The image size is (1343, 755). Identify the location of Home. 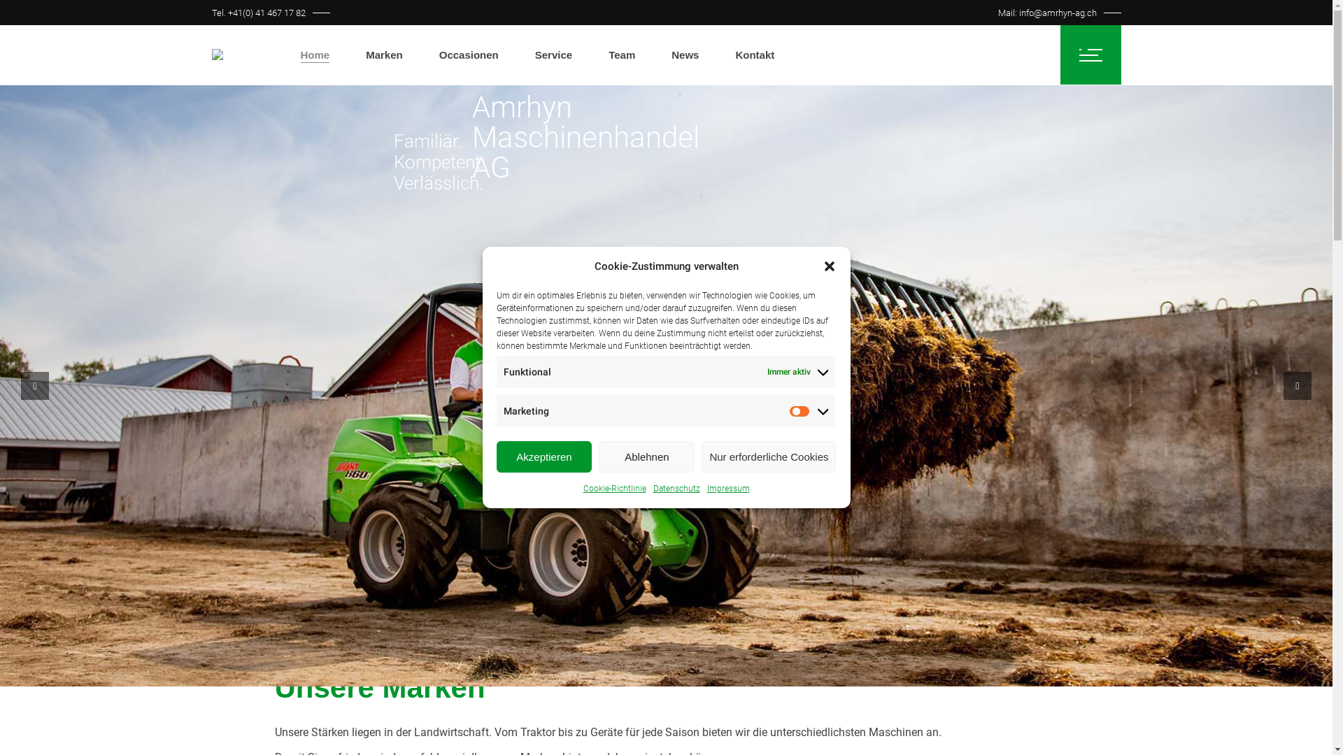
(315, 55).